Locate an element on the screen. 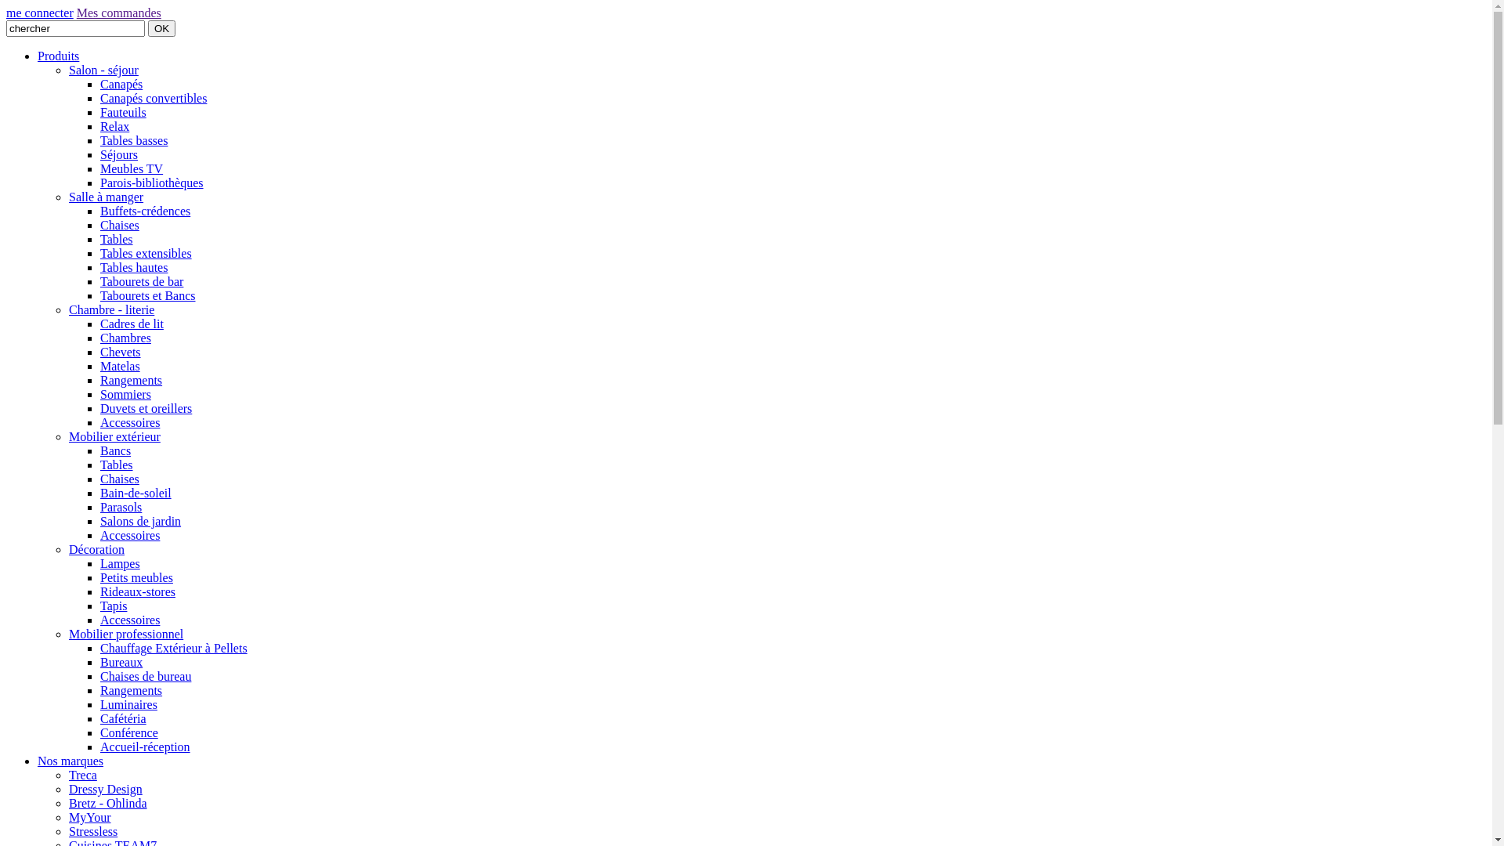 The image size is (1504, 846). Mes commandes is located at coordinates (119, 13).